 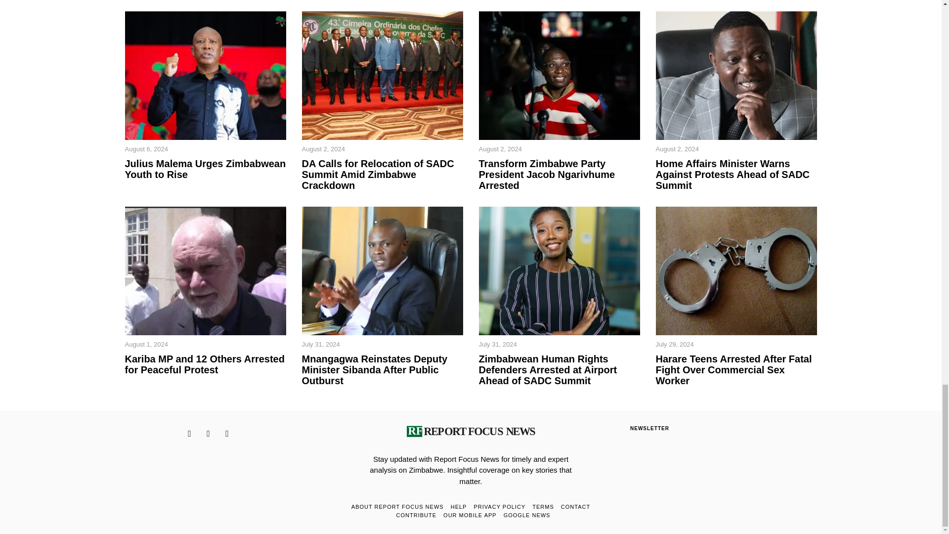 I want to click on Julius Malema Urges Zimbabwean Youth to Rise, so click(x=205, y=169).